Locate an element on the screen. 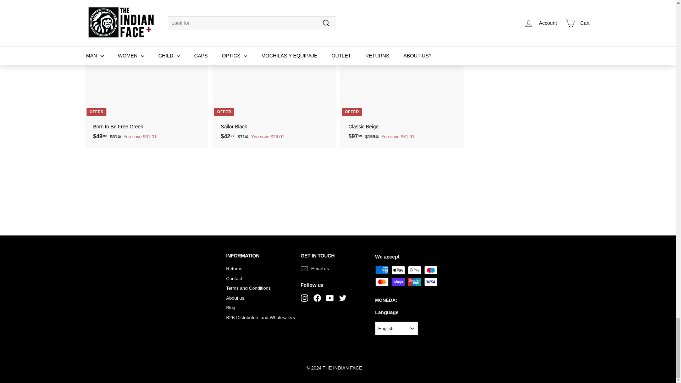 The image size is (681, 383). Shop Pay is located at coordinates (398, 282).